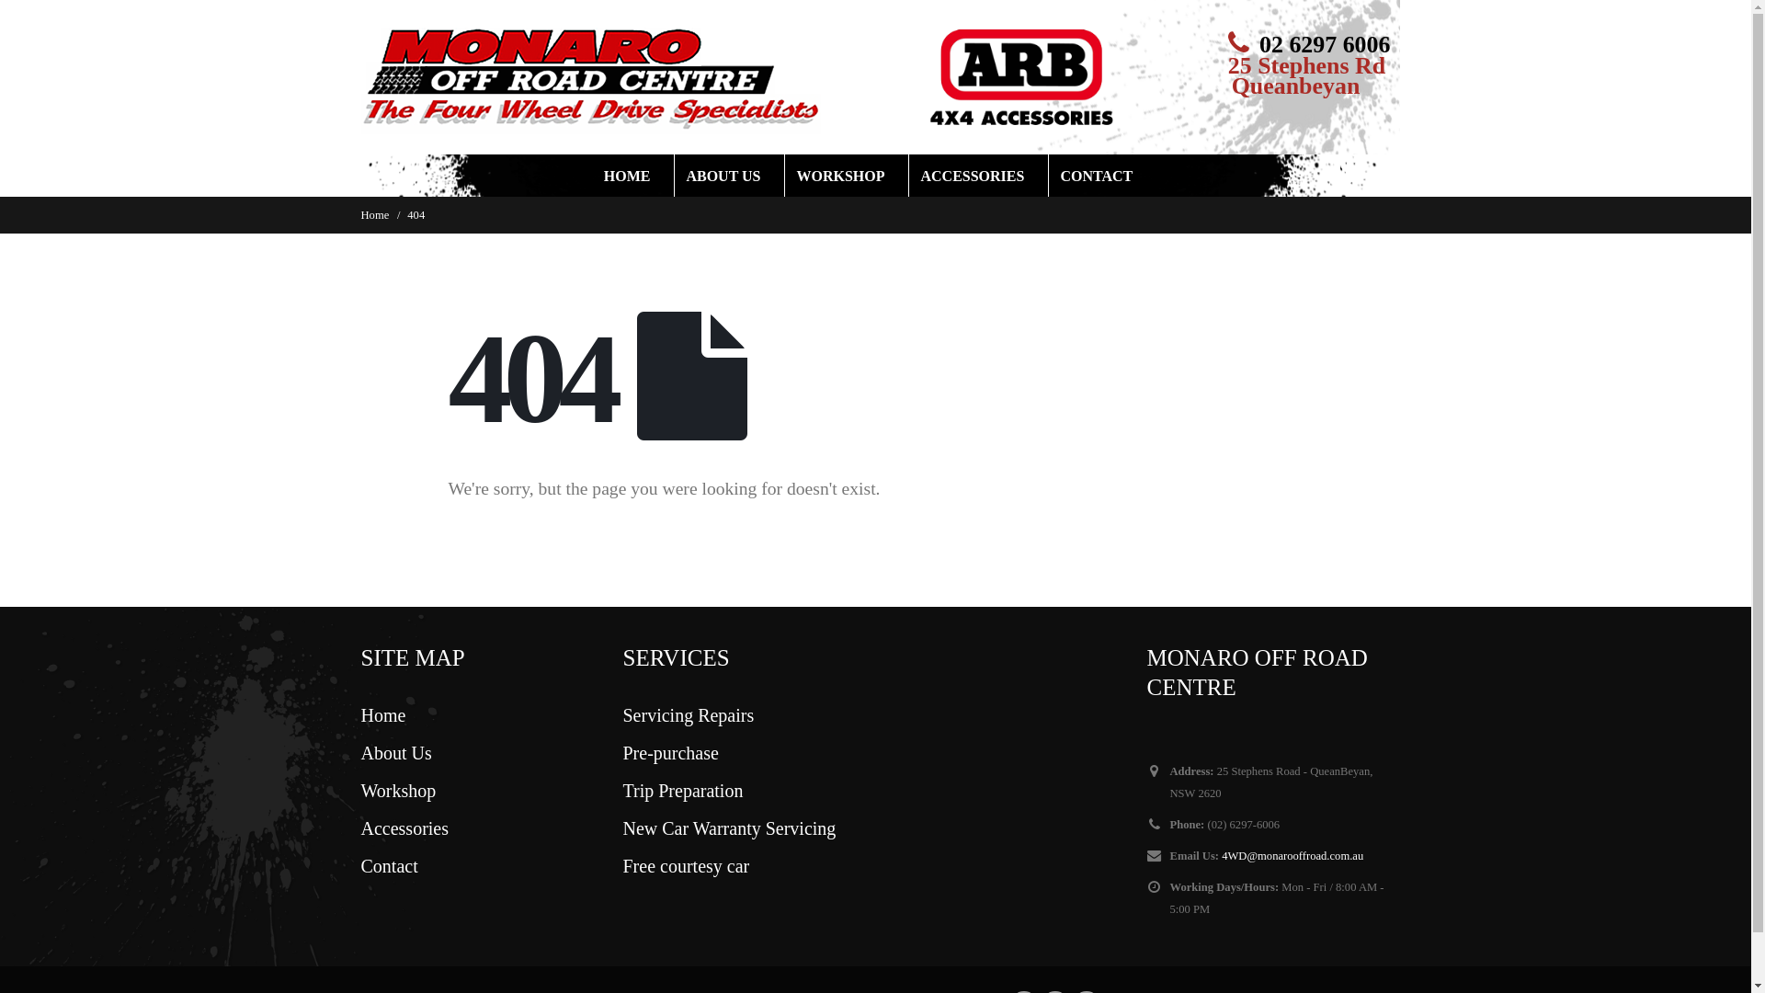  What do you see at coordinates (375, 215) in the screenshot?
I see `Home` at bounding box center [375, 215].